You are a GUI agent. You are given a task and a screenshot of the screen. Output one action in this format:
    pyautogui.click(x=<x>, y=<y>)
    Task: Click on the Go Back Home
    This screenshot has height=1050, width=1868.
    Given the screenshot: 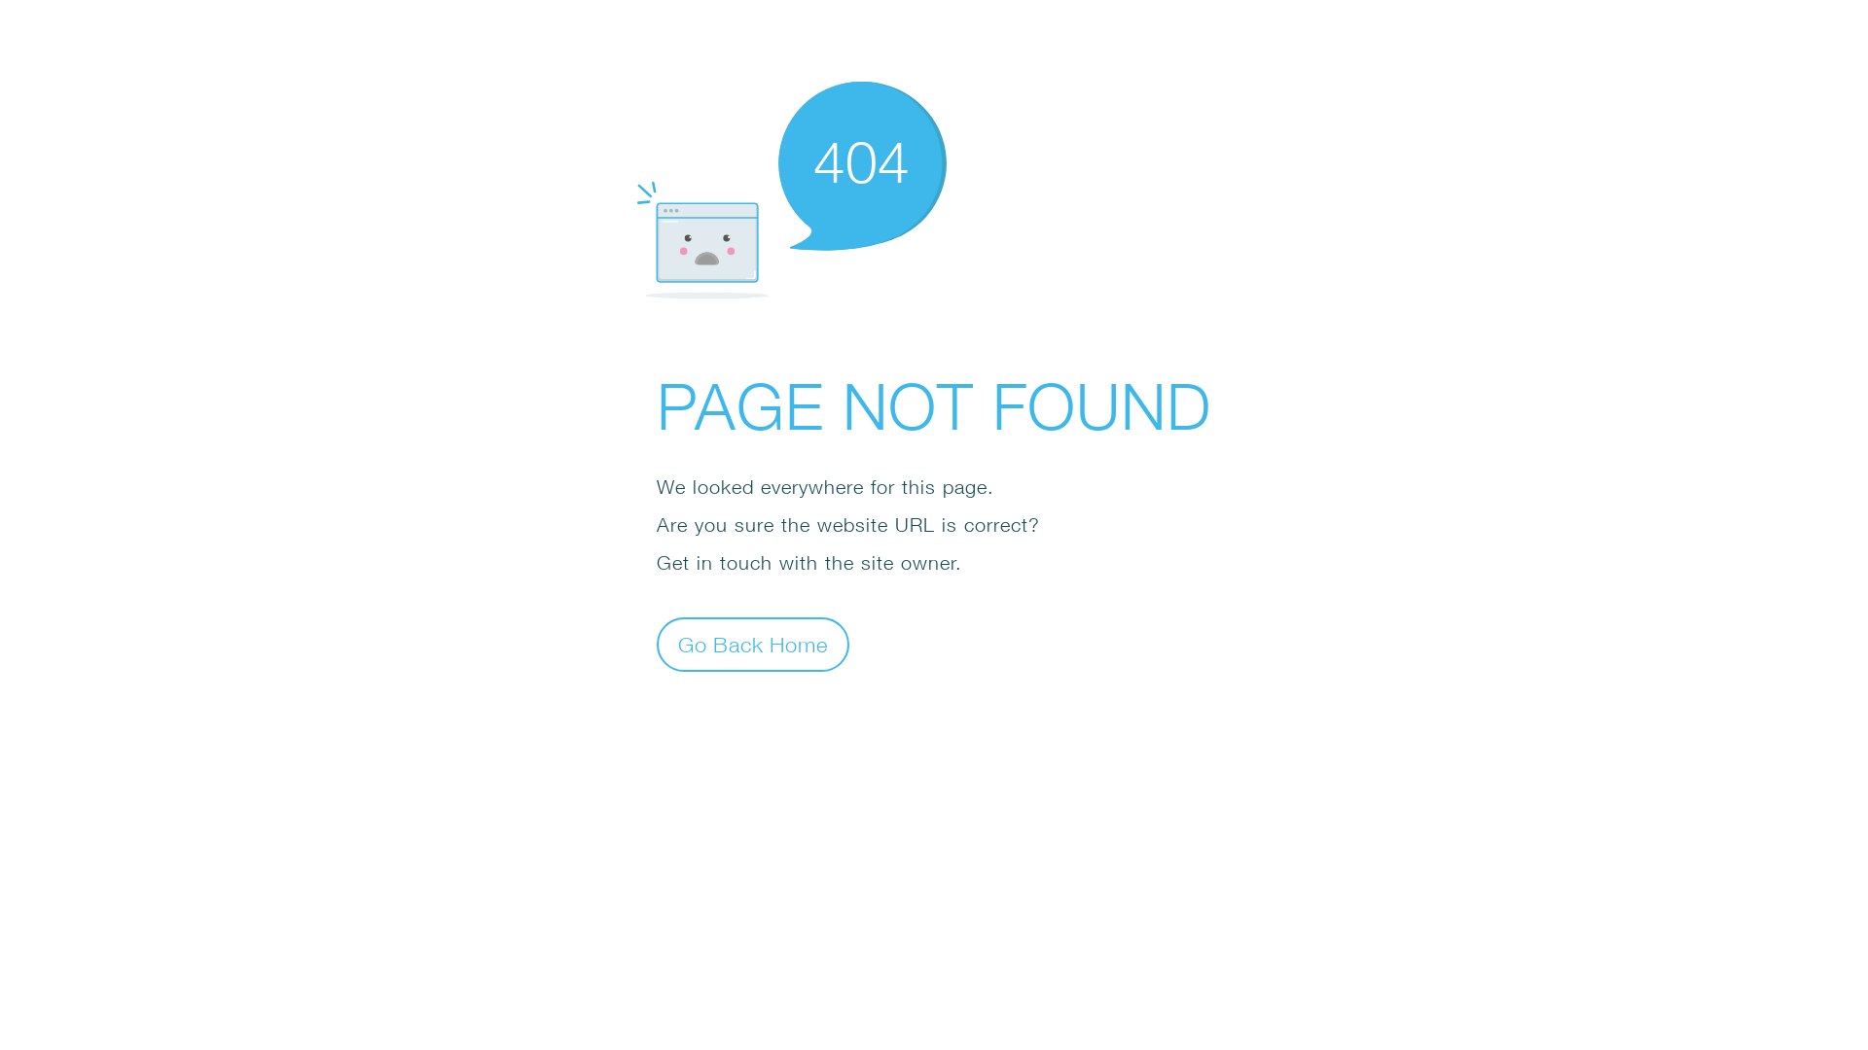 What is the action you would take?
    pyautogui.click(x=753, y=644)
    